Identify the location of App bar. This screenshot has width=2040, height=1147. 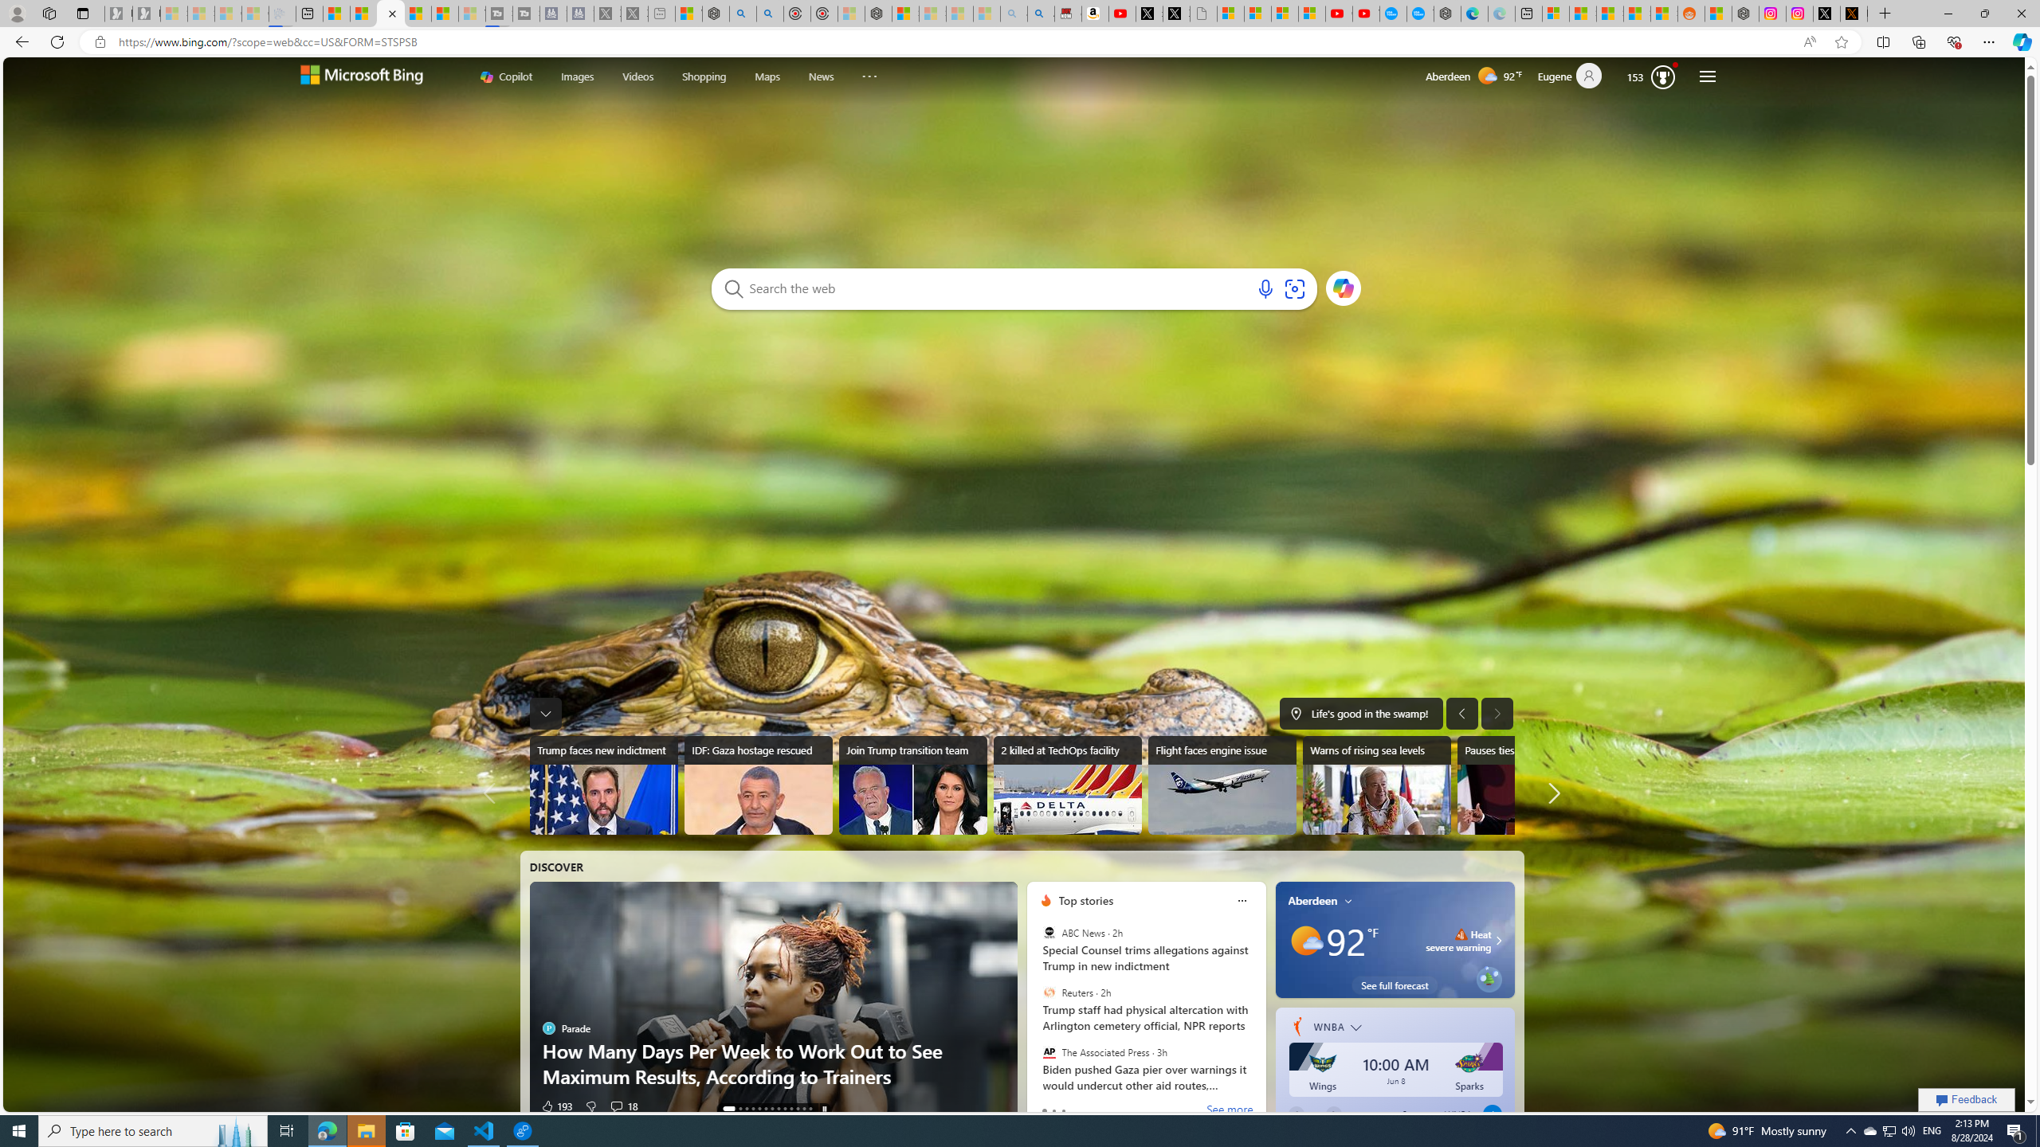
(1020, 42).